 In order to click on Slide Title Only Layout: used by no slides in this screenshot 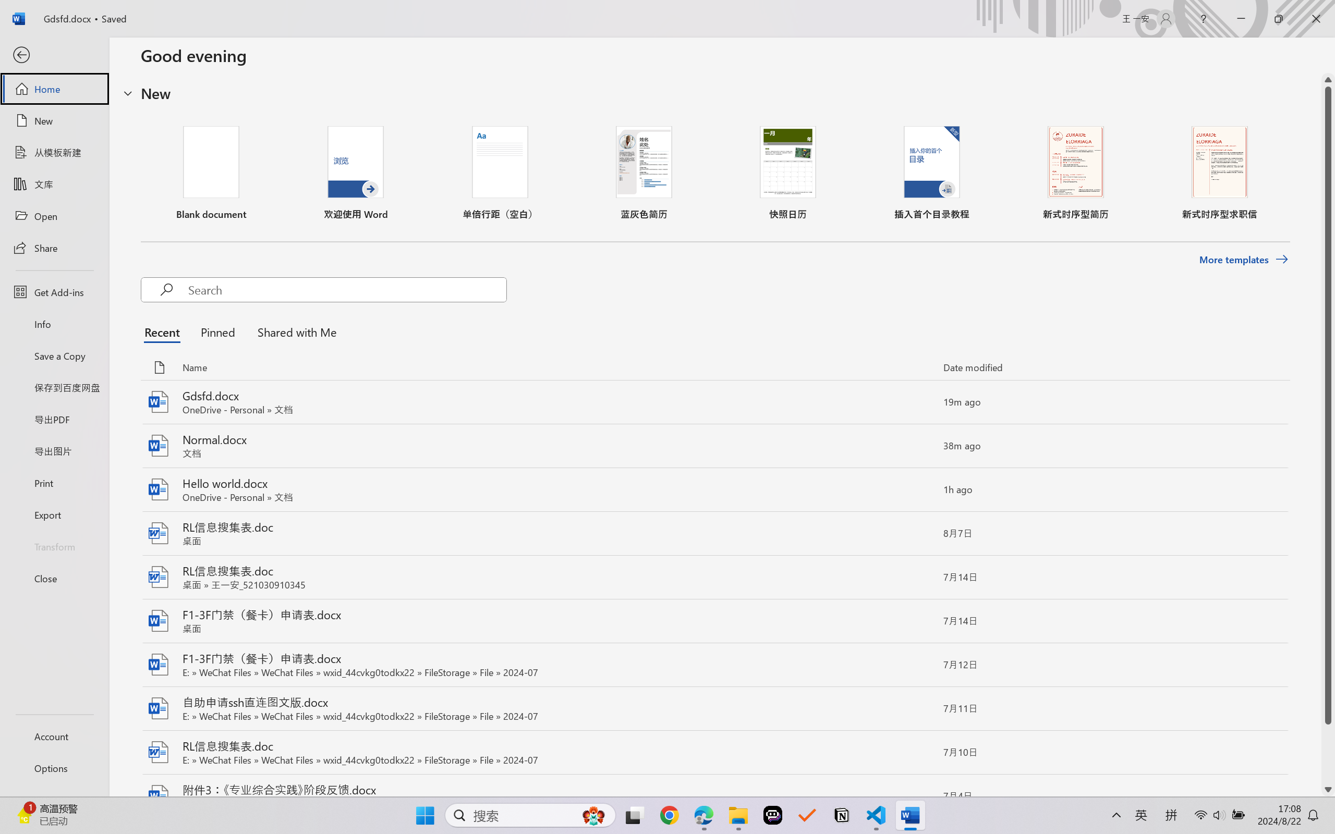, I will do `click(106, 674)`.